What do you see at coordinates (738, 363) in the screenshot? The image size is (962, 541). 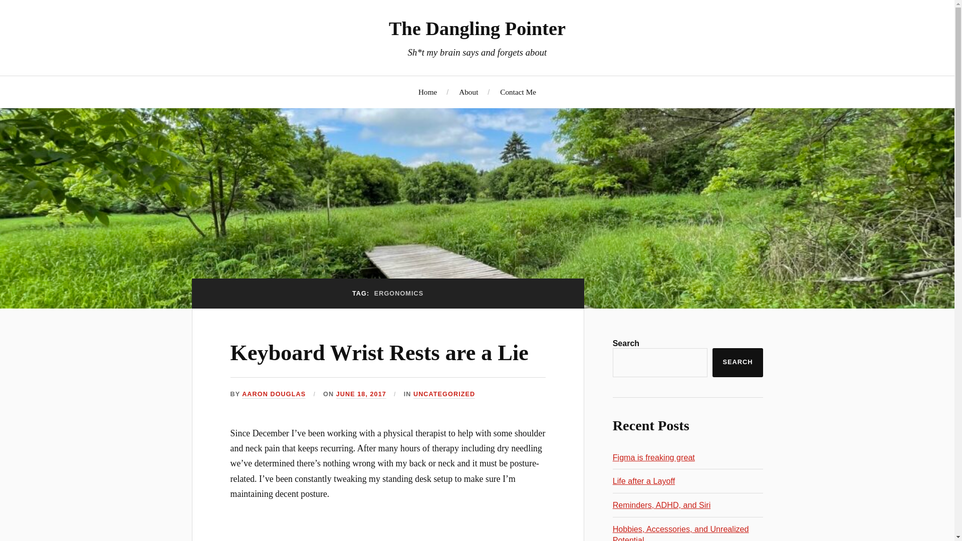 I see `SEARCH` at bounding box center [738, 363].